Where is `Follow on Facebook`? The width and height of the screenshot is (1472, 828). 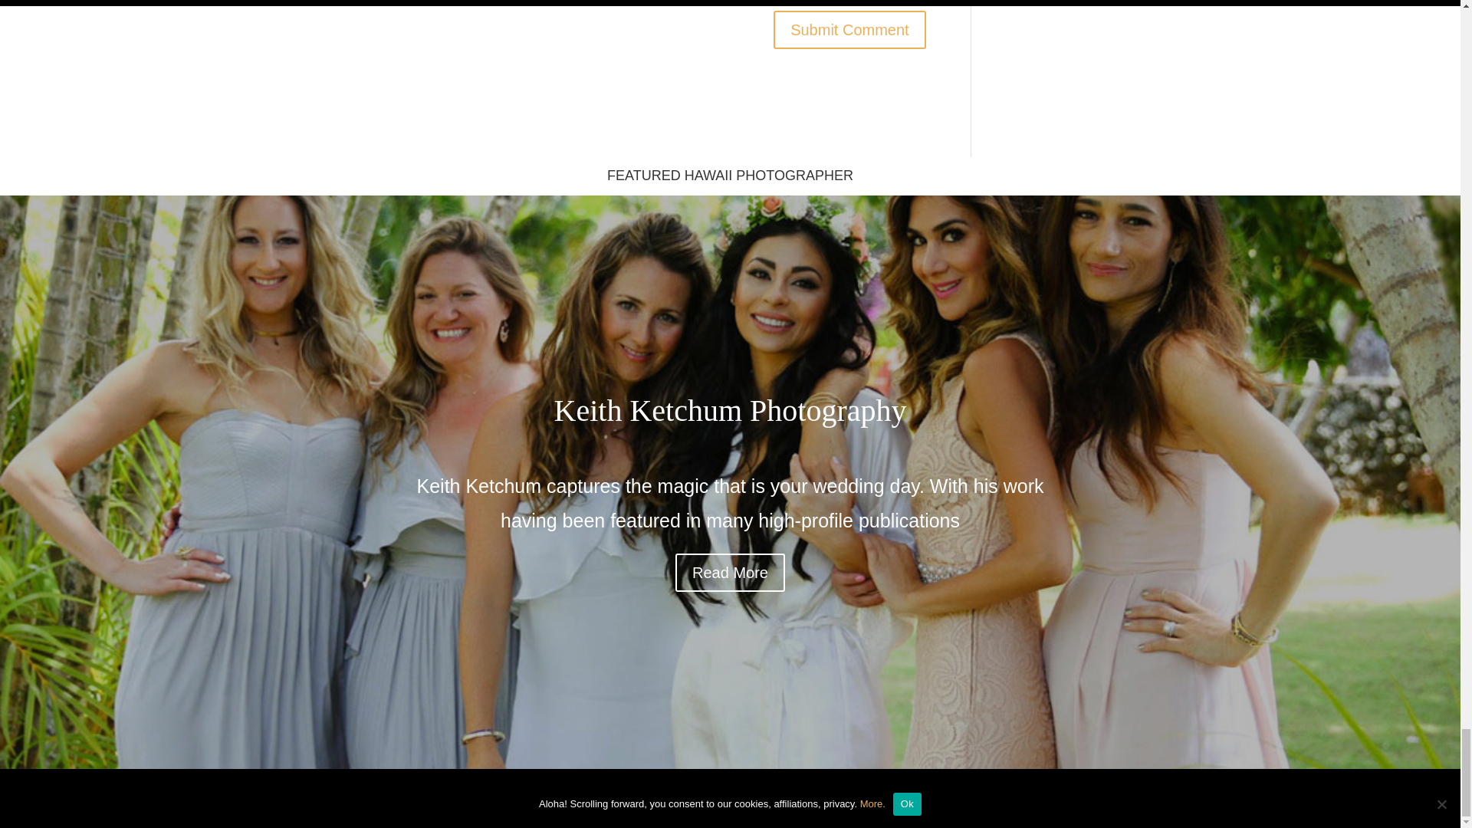 Follow on Facebook is located at coordinates (1101, 799).